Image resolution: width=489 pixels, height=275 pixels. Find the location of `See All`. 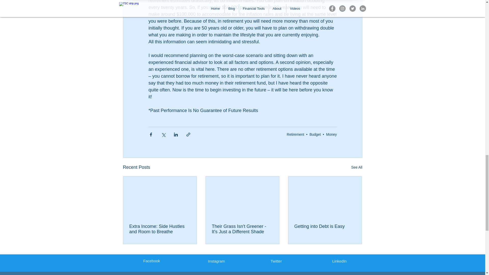

See All is located at coordinates (357, 167).